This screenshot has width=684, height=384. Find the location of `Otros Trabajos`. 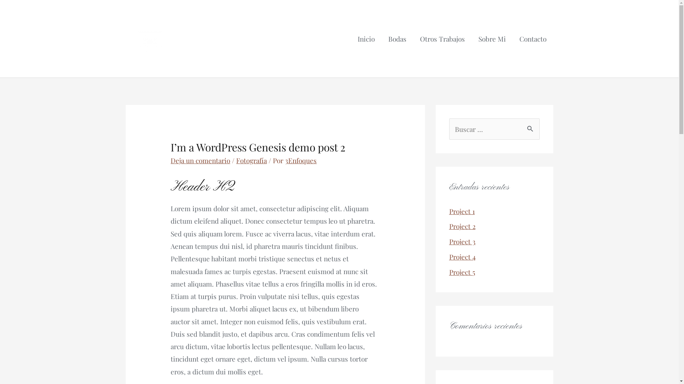

Otros Trabajos is located at coordinates (442, 39).